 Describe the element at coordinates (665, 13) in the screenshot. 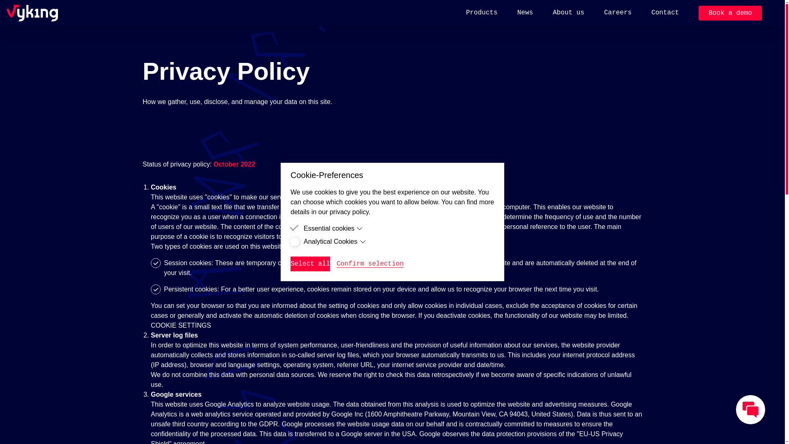

I see `Contact` at that location.